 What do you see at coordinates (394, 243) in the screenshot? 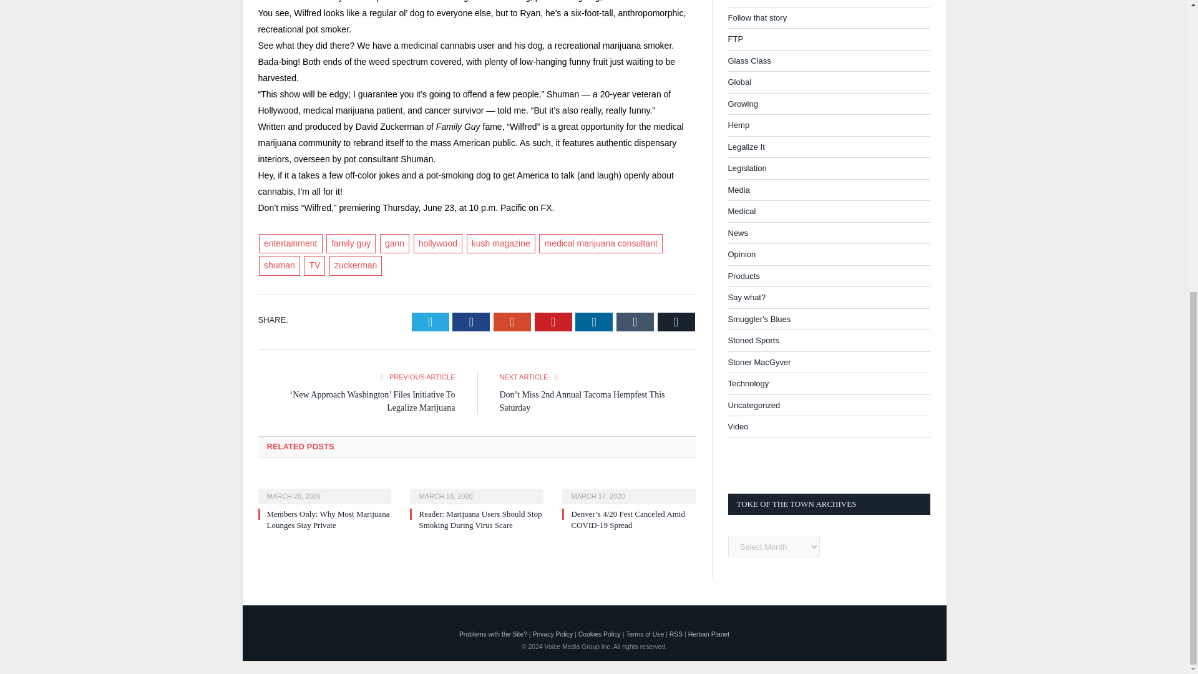
I see `gann` at bounding box center [394, 243].